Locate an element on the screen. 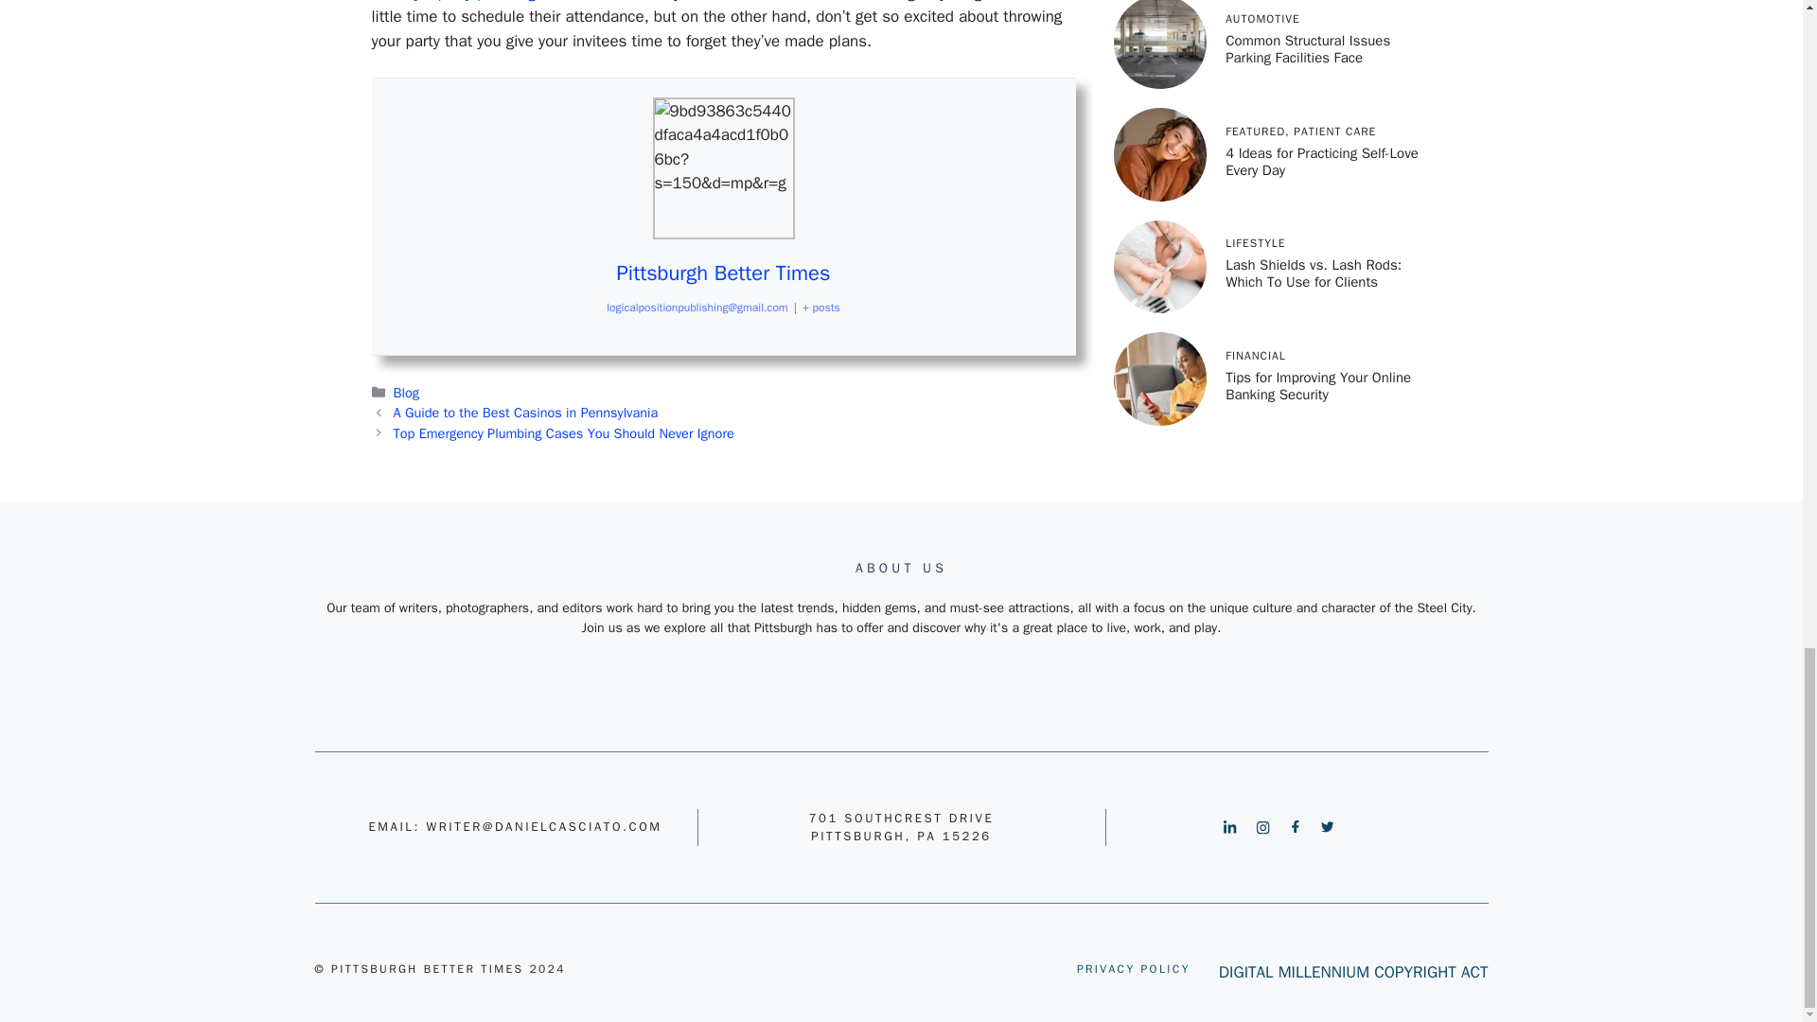  A Guide to the Best Casinos in Pennsylvania is located at coordinates (526, 412).